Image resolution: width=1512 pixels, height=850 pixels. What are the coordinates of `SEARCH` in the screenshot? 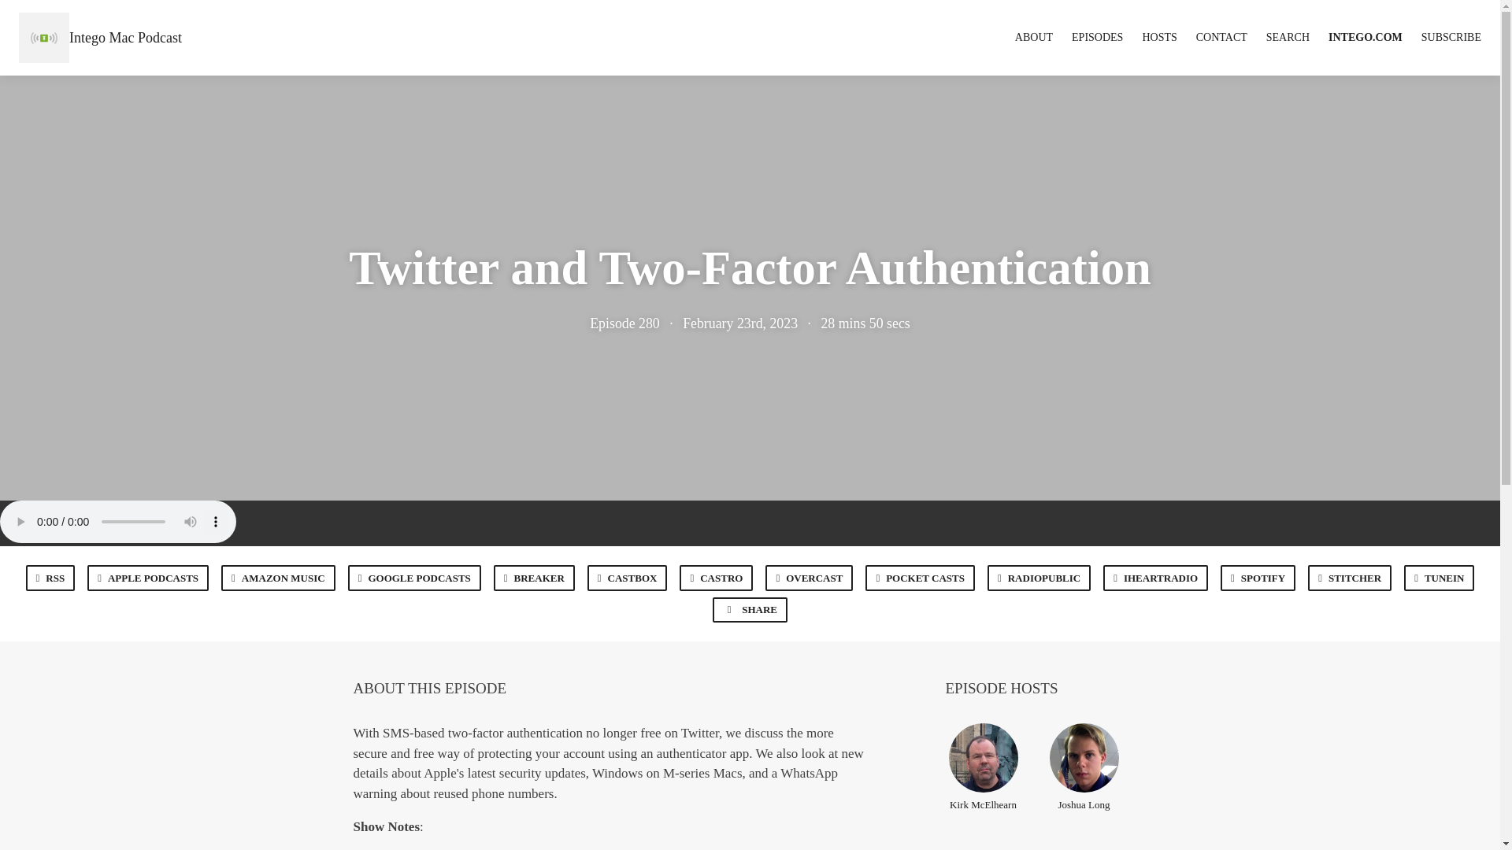 It's located at (1288, 37).